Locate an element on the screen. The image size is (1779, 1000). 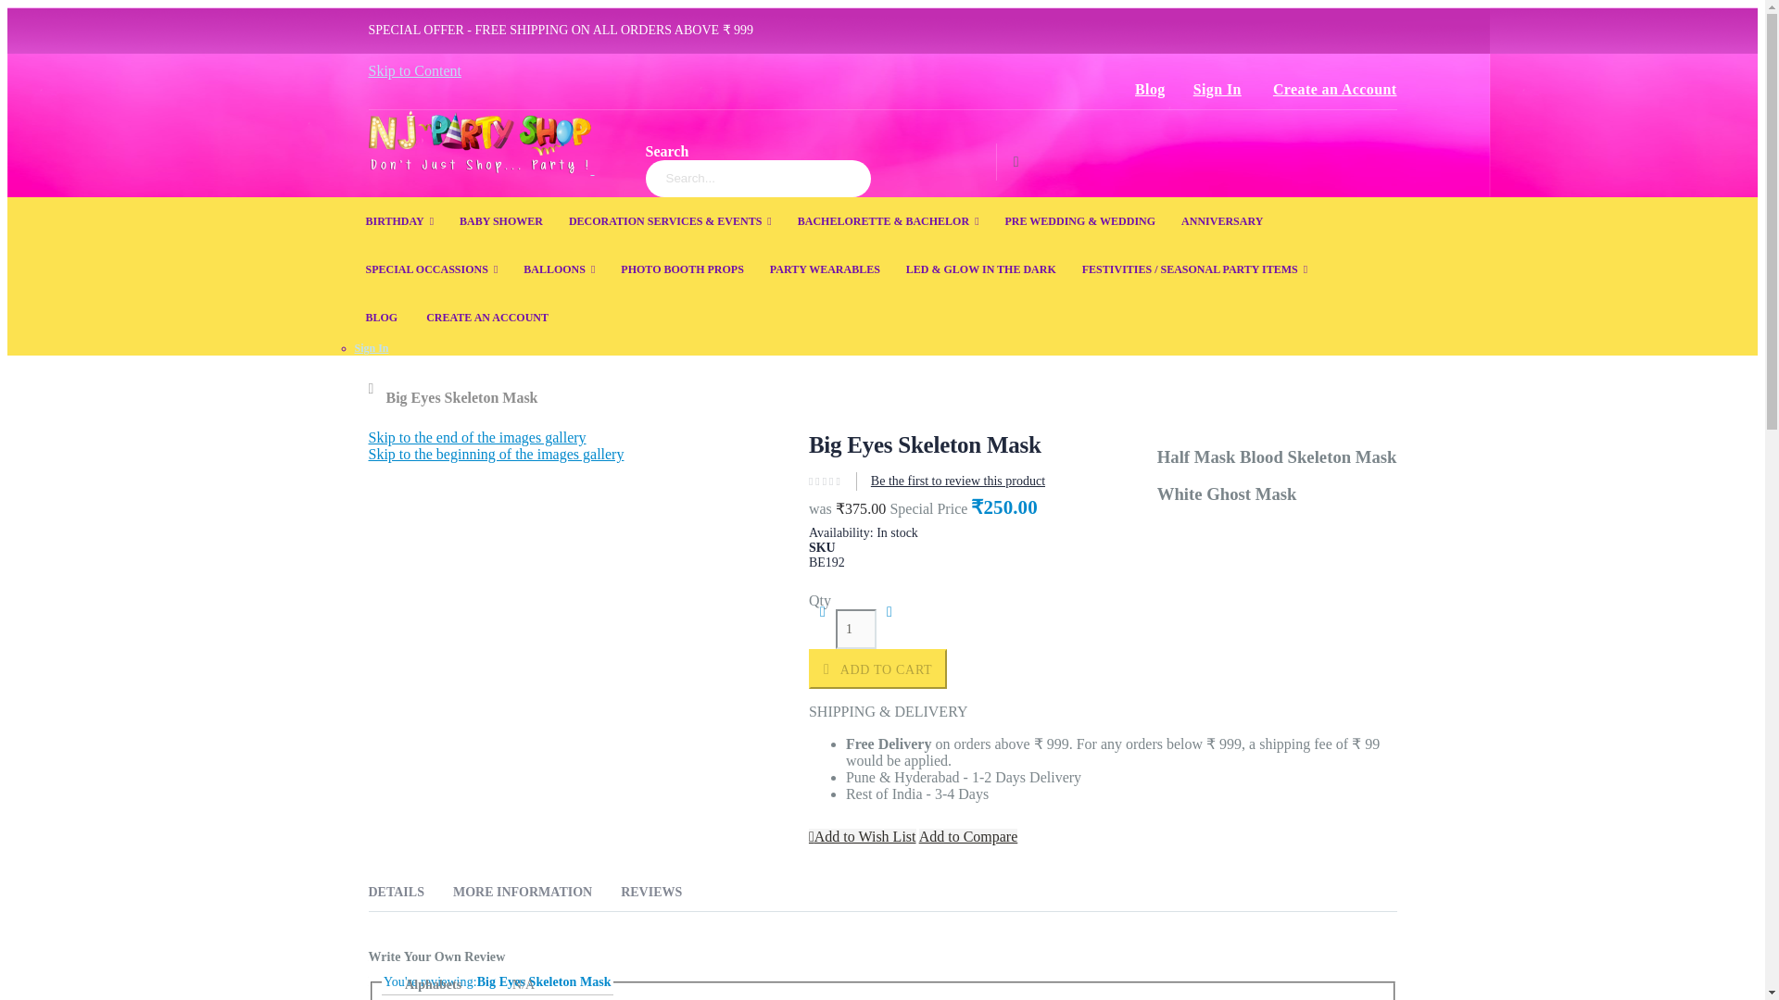
BIRTHDAY is located at coordinates (399, 220).